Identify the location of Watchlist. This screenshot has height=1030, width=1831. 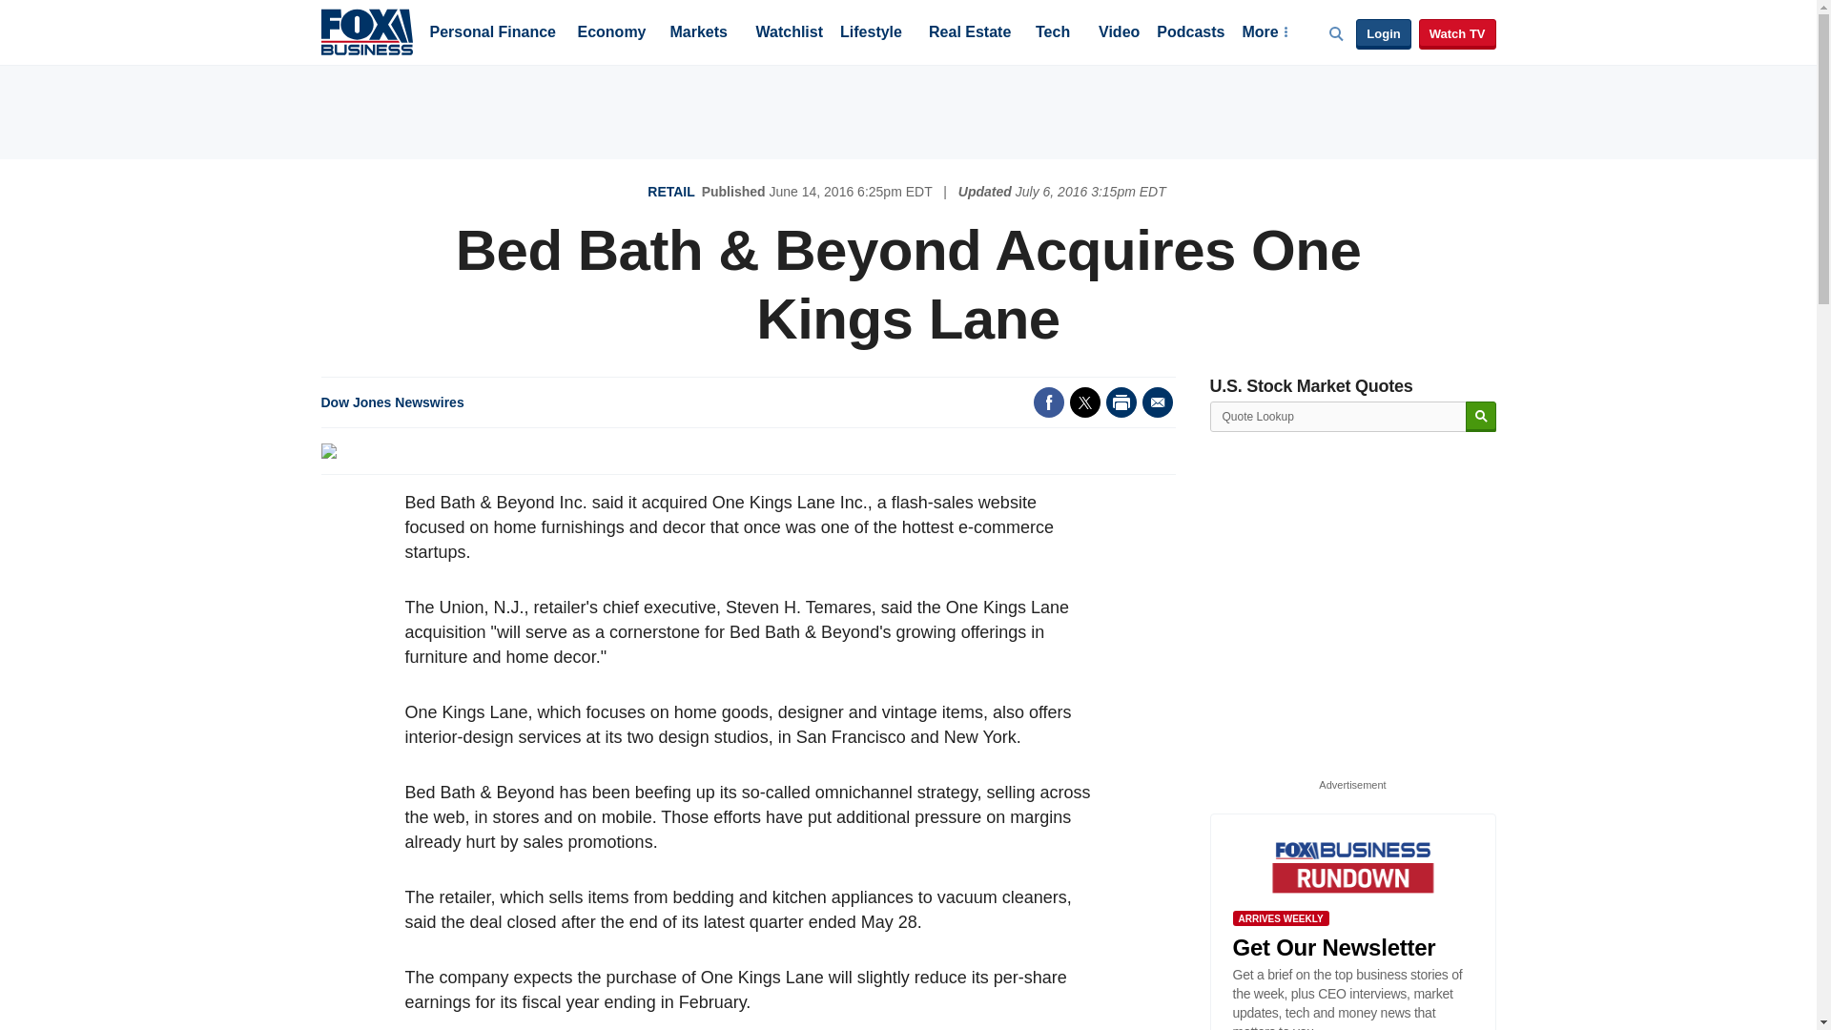
(788, 33).